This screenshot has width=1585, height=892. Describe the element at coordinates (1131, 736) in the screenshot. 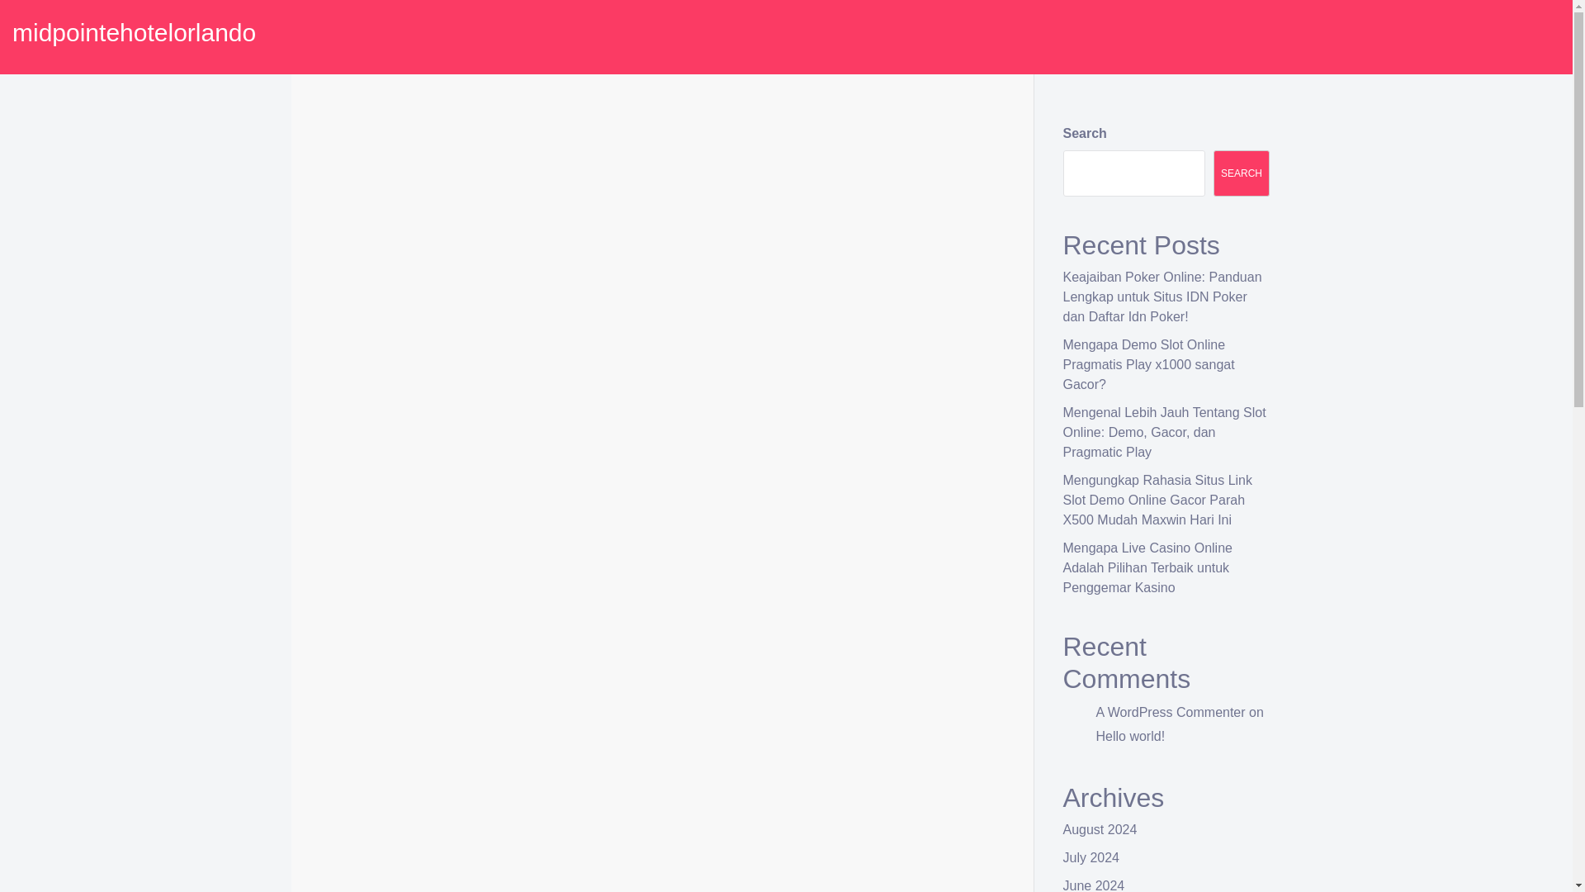

I see `Hello world!` at that location.